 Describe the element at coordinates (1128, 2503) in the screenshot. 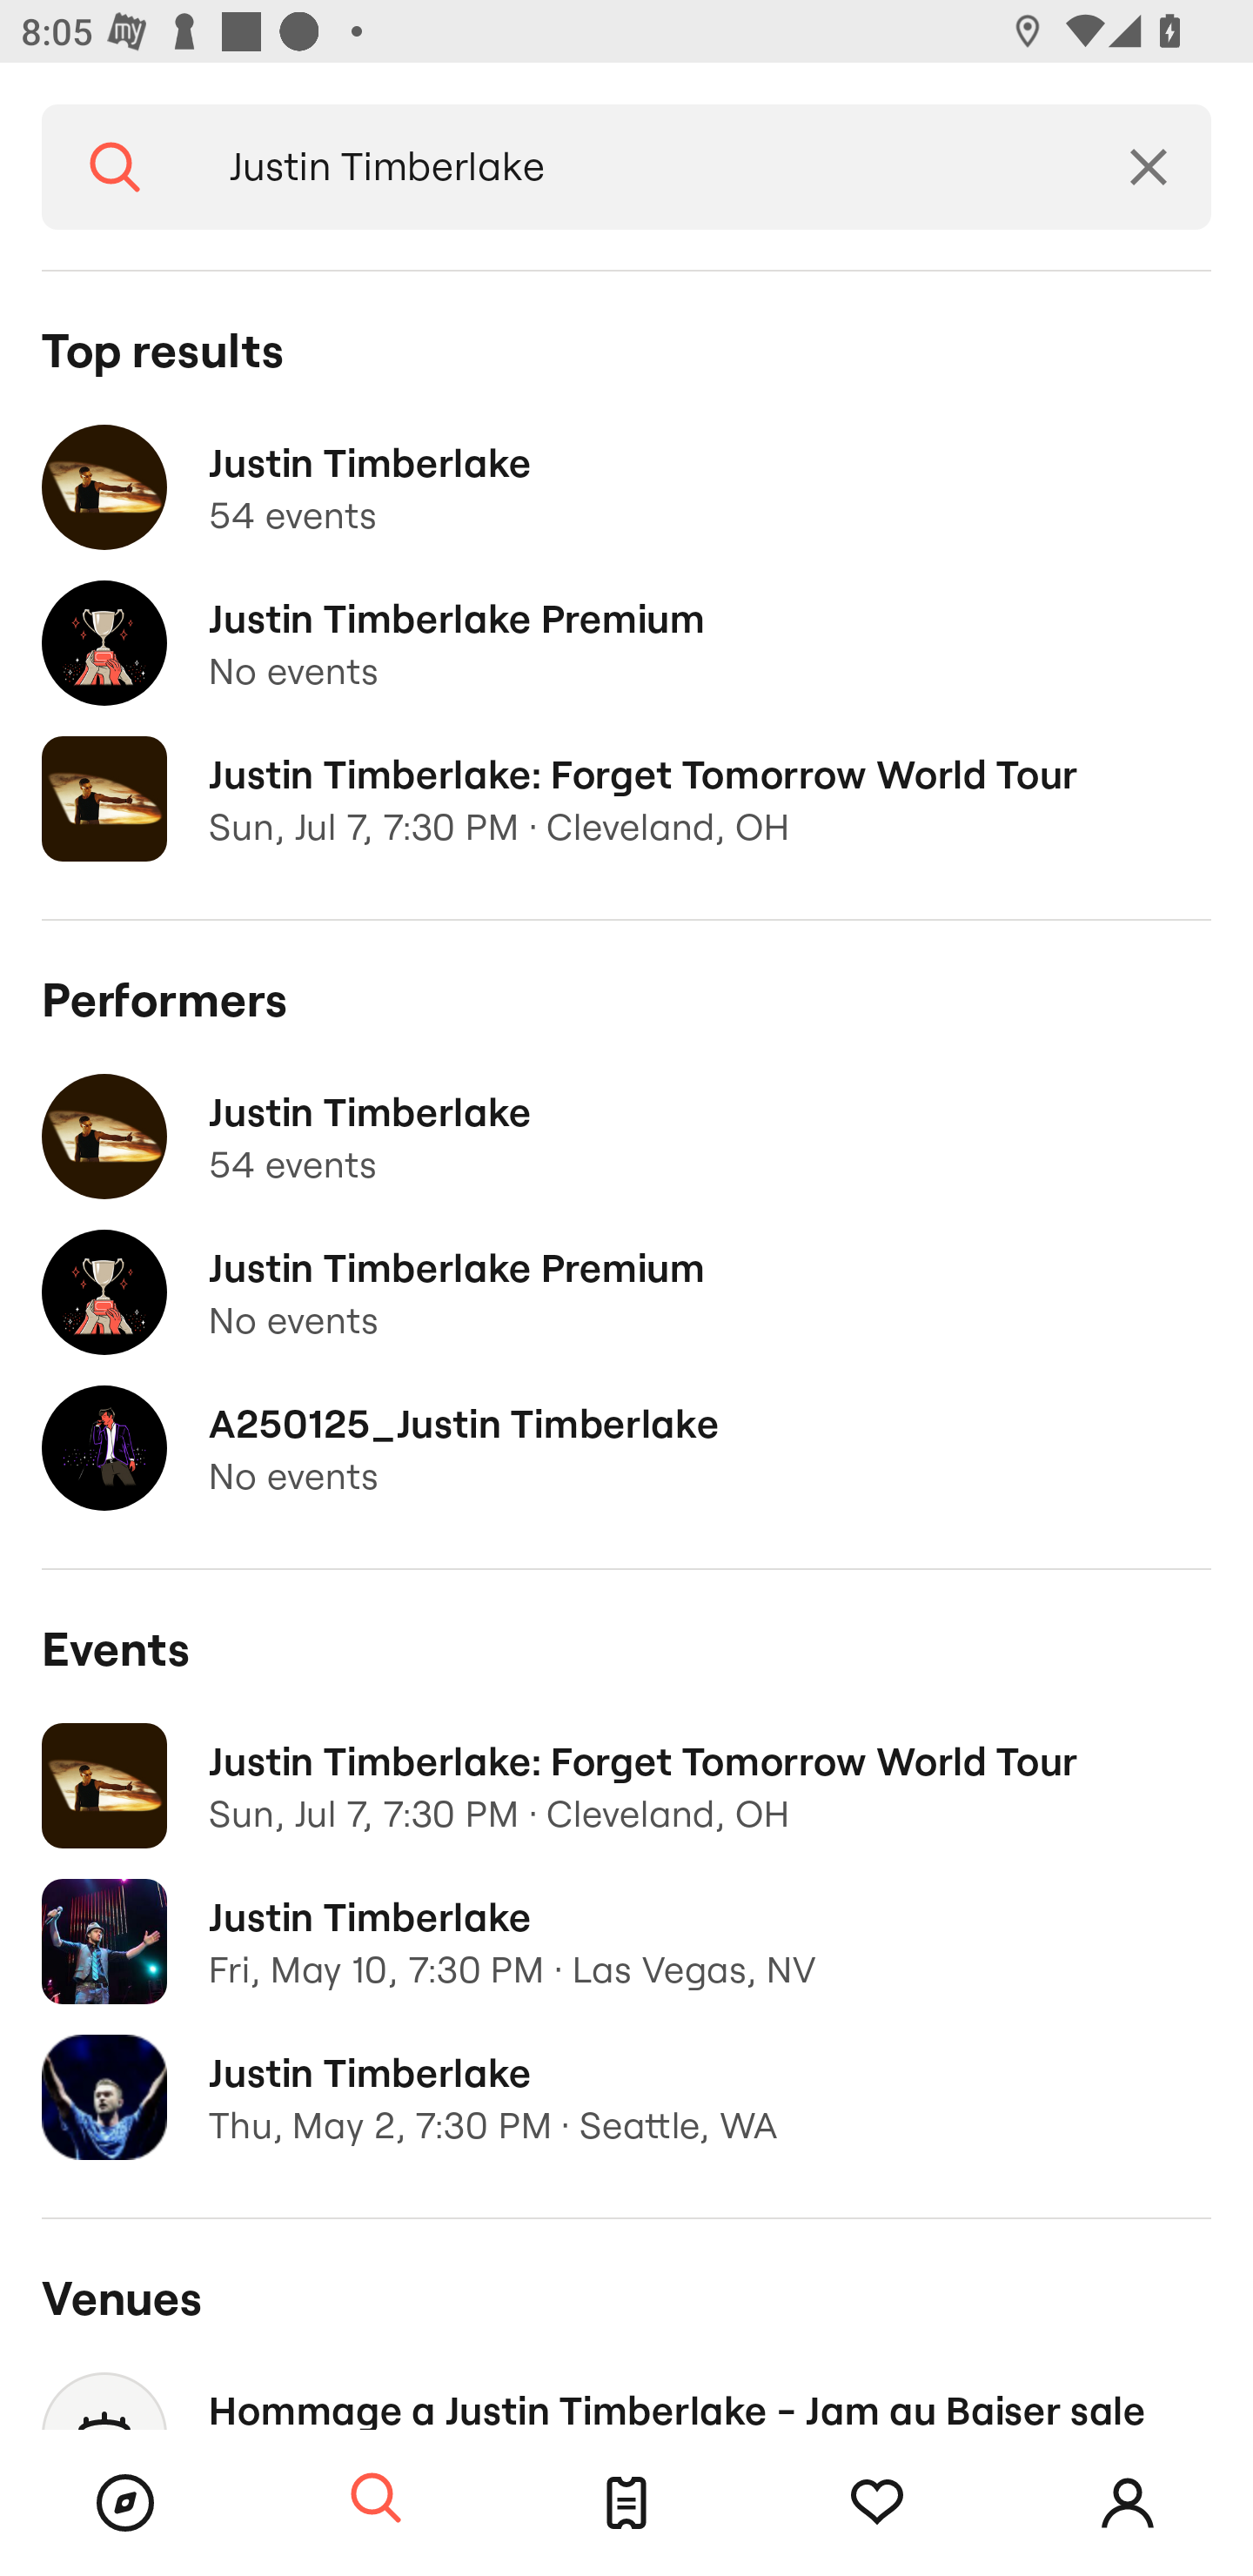

I see `Account` at that location.